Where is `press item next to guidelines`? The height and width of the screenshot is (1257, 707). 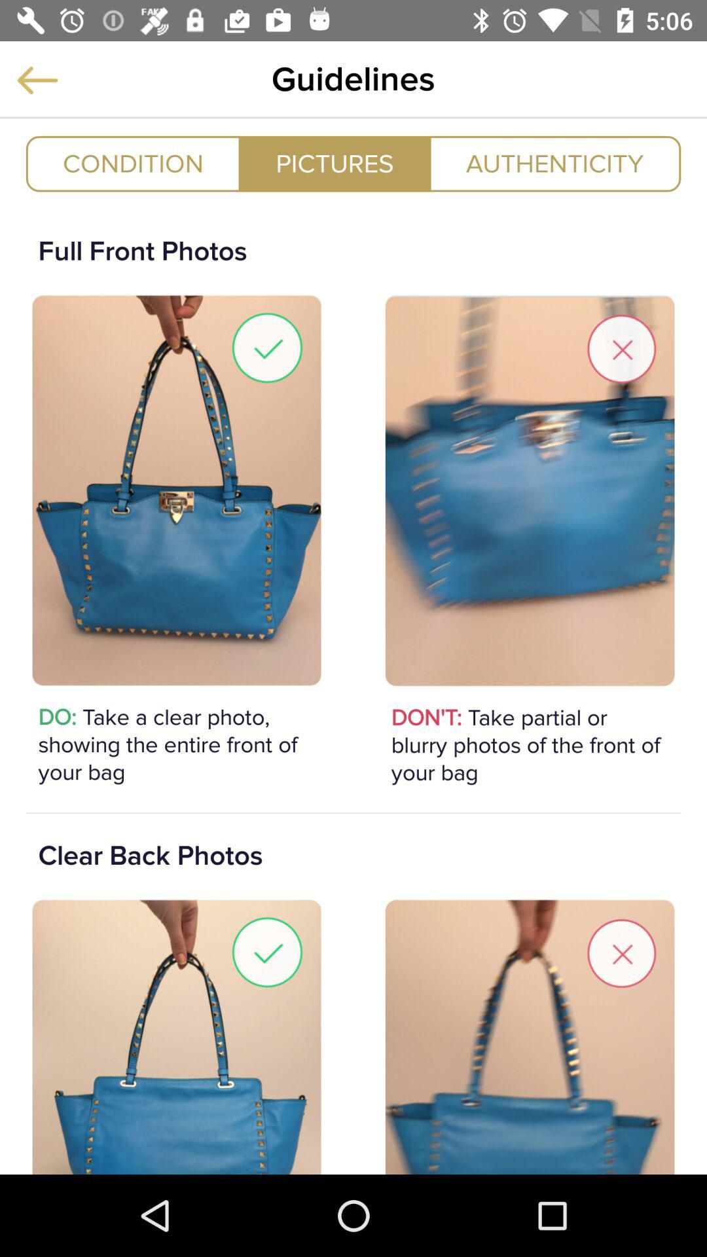
press item next to guidelines is located at coordinates (37, 80).